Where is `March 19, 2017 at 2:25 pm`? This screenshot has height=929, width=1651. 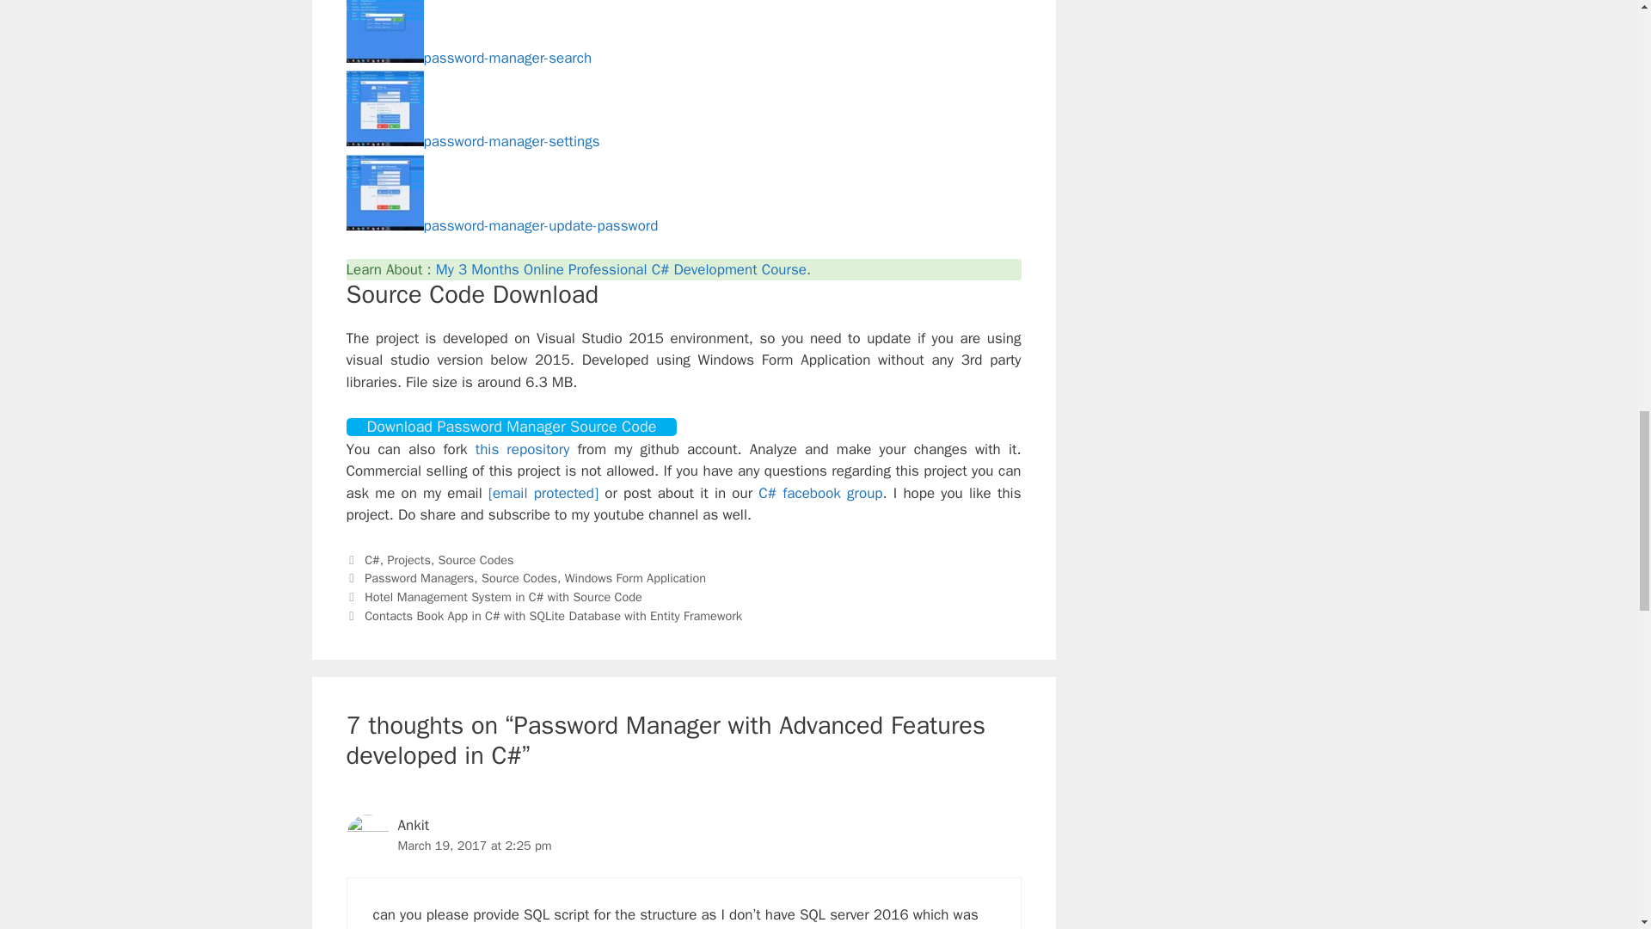
March 19, 2017 at 2:25 pm is located at coordinates (475, 846).